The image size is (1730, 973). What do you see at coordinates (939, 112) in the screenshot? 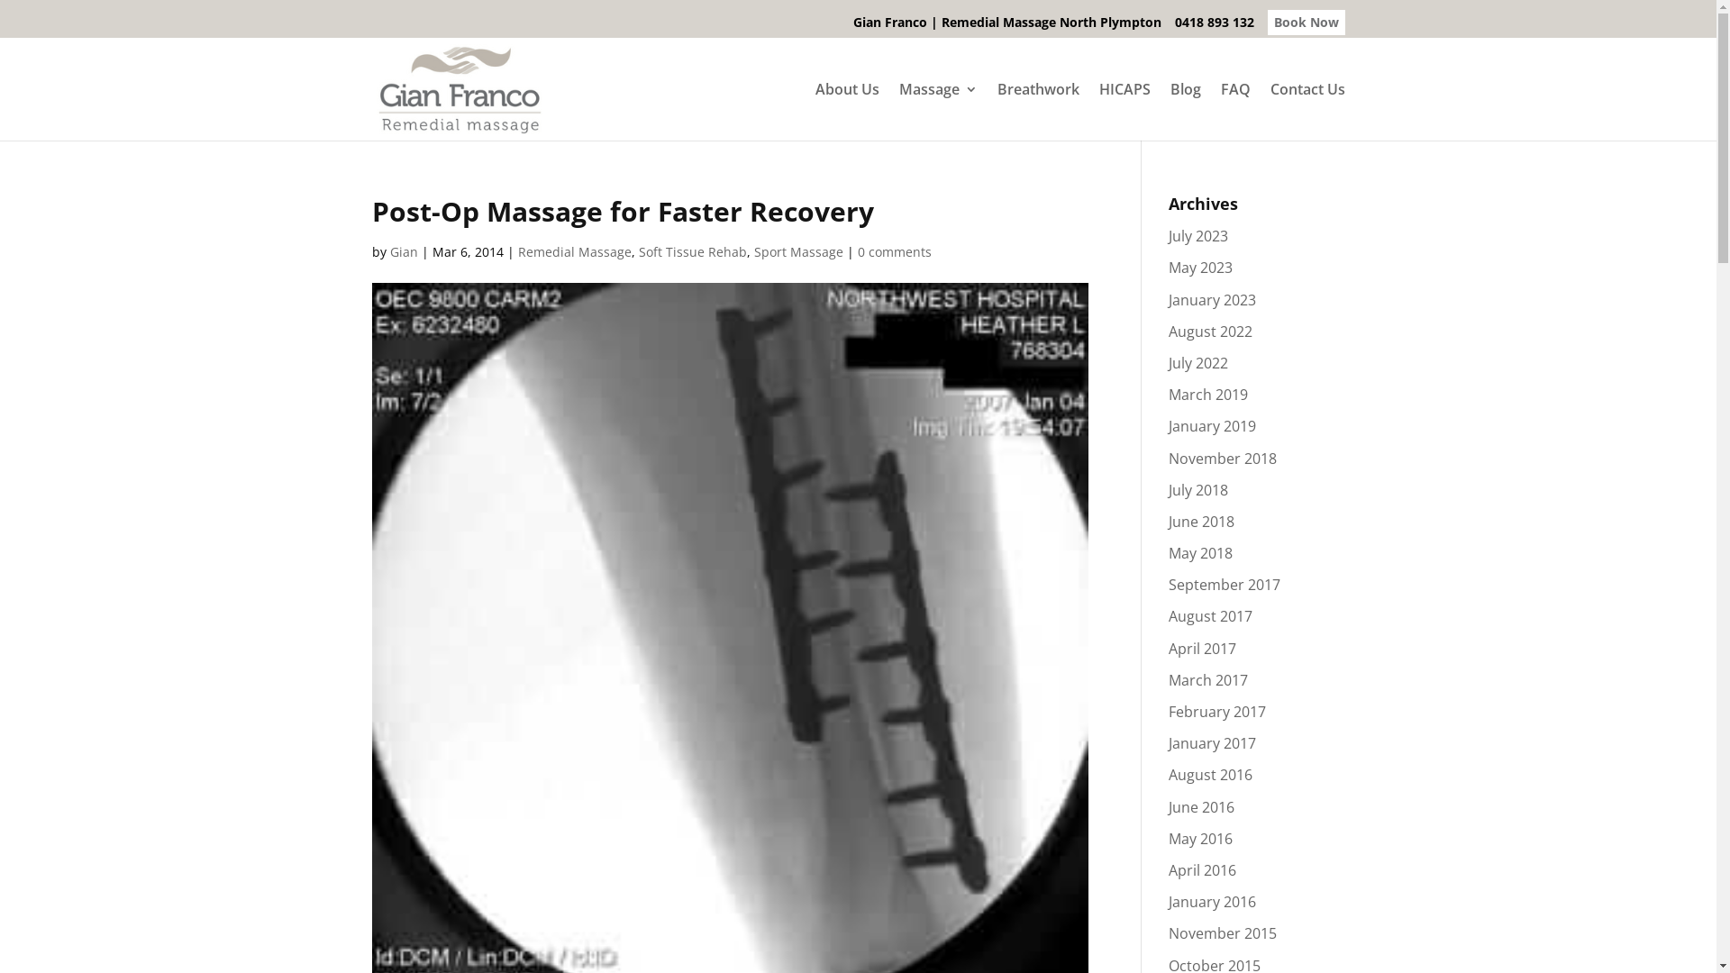
I see `Massage` at bounding box center [939, 112].